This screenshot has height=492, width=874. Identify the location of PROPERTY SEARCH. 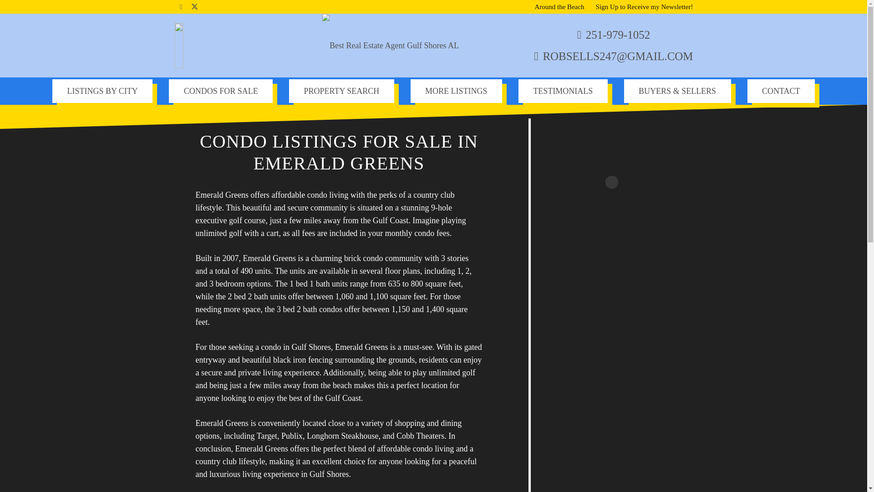
(341, 90).